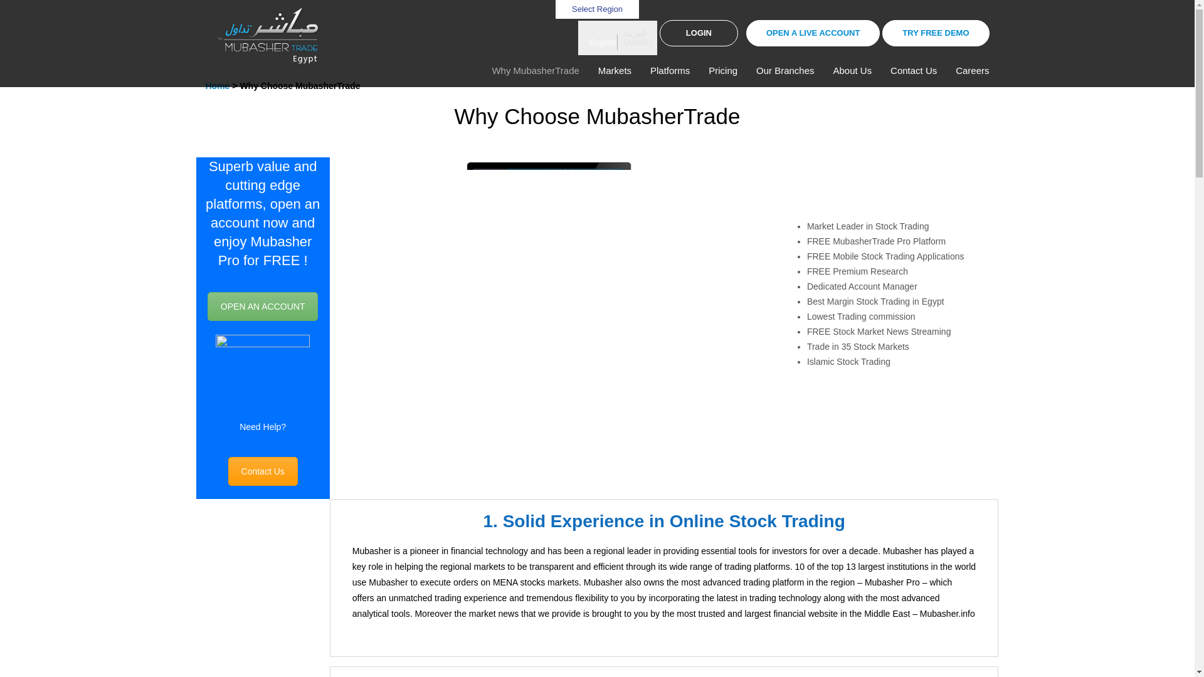  I want to click on English, so click(599, 42).